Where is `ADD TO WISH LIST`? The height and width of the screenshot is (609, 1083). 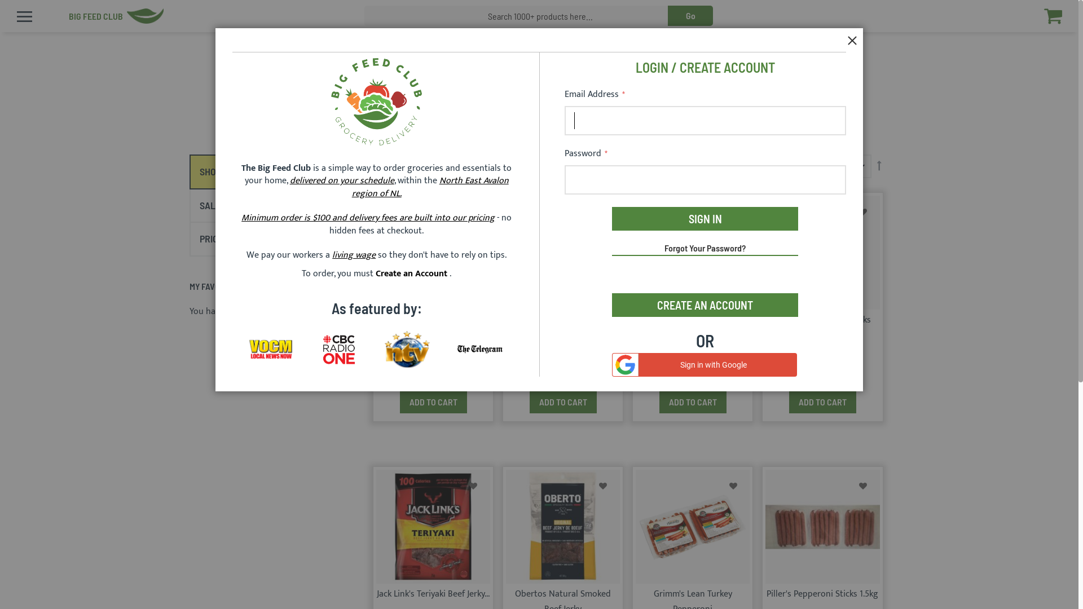
ADD TO WISH LIST is located at coordinates (474, 212).